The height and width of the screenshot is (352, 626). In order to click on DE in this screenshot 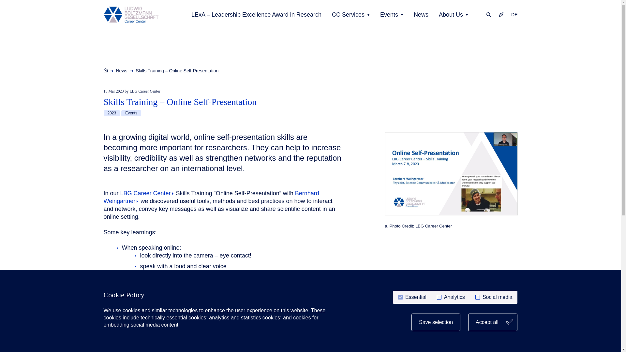, I will do `click(512, 14)`.